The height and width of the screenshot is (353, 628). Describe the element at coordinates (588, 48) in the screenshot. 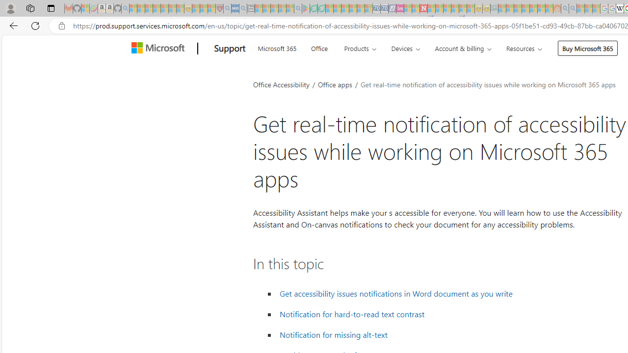

I see `Buy Microsoft 365` at that location.